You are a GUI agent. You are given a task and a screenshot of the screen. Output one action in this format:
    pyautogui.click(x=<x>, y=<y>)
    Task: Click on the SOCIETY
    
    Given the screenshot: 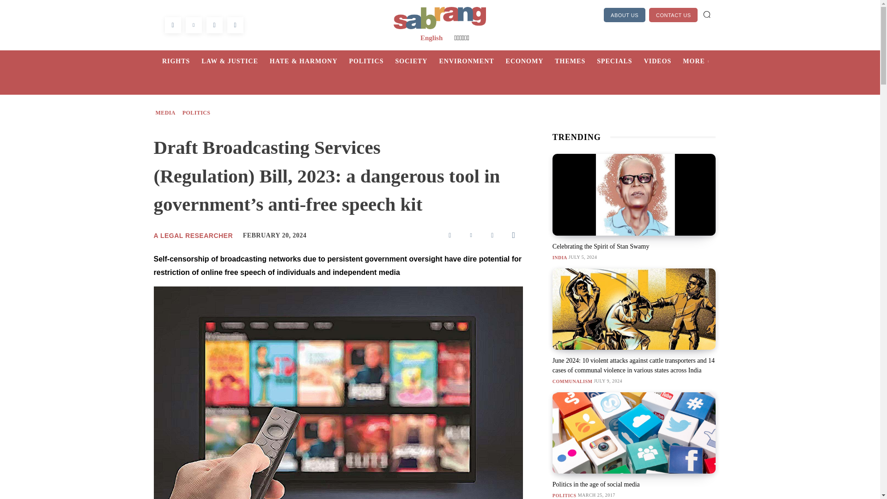 What is the action you would take?
    pyautogui.click(x=417, y=61)
    